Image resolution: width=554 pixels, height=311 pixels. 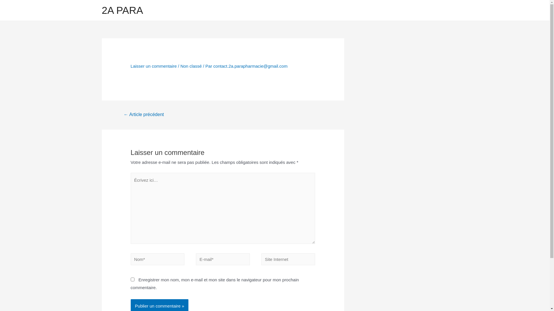 I want to click on 2A PARA, so click(x=122, y=10).